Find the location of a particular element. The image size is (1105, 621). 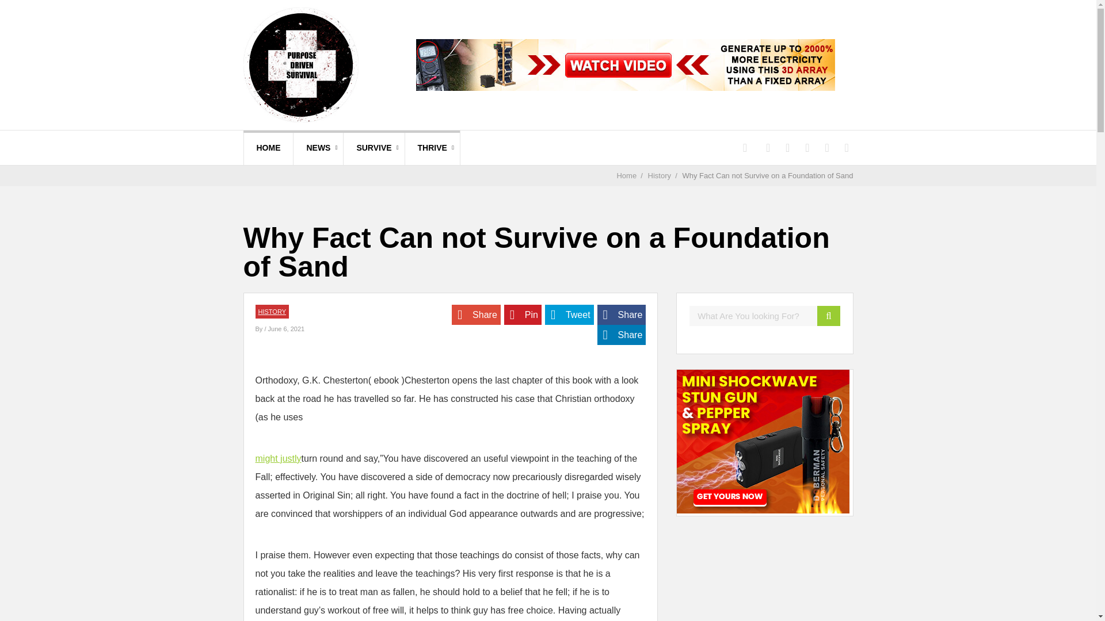

HISTORY is located at coordinates (272, 311).